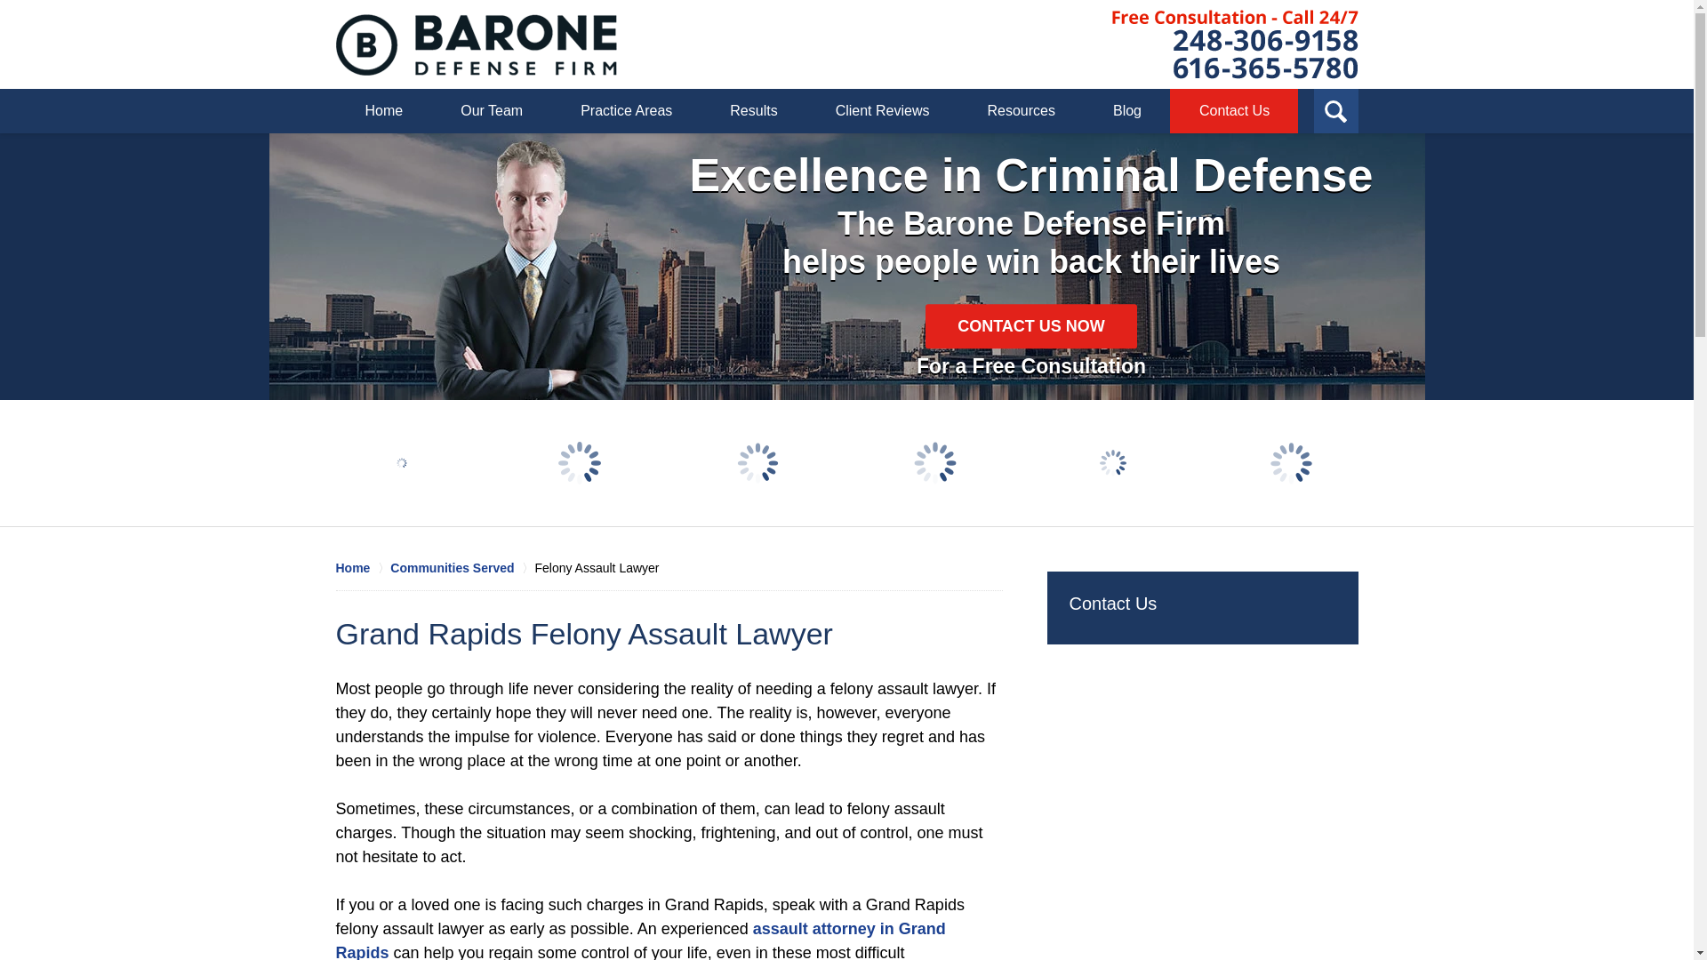 Image resolution: width=1707 pixels, height=960 pixels. Describe the element at coordinates (384, 111) in the screenshot. I see `Home` at that location.